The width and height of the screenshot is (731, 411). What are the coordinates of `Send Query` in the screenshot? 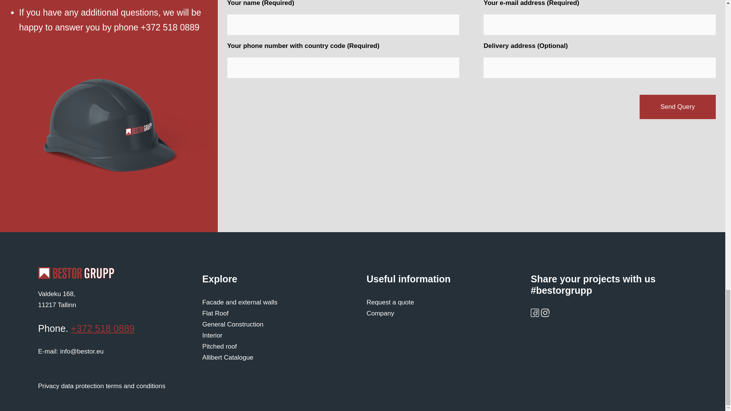 It's located at (678, 107).